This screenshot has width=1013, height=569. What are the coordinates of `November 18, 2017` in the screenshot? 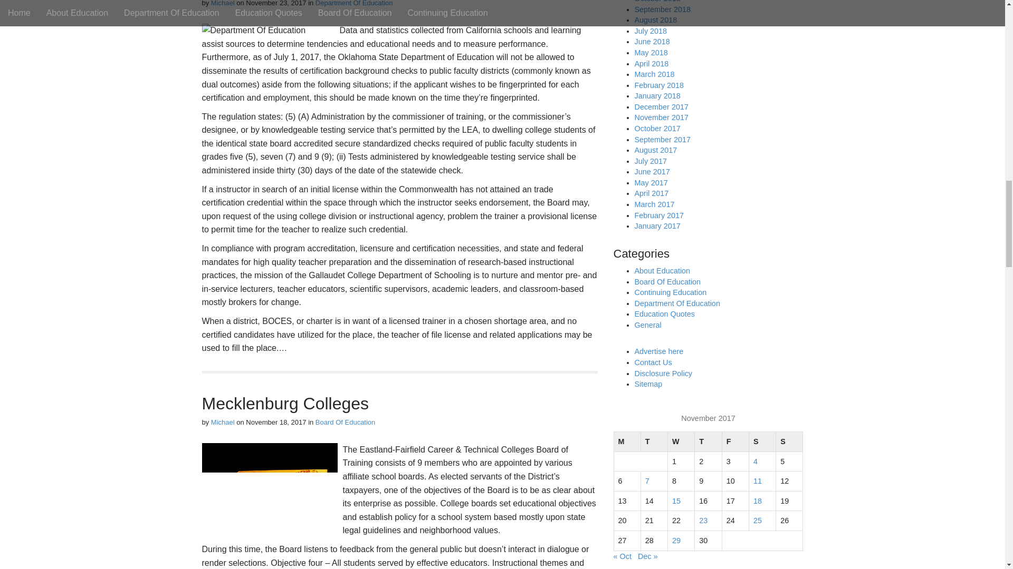 It's located at (275, 421).